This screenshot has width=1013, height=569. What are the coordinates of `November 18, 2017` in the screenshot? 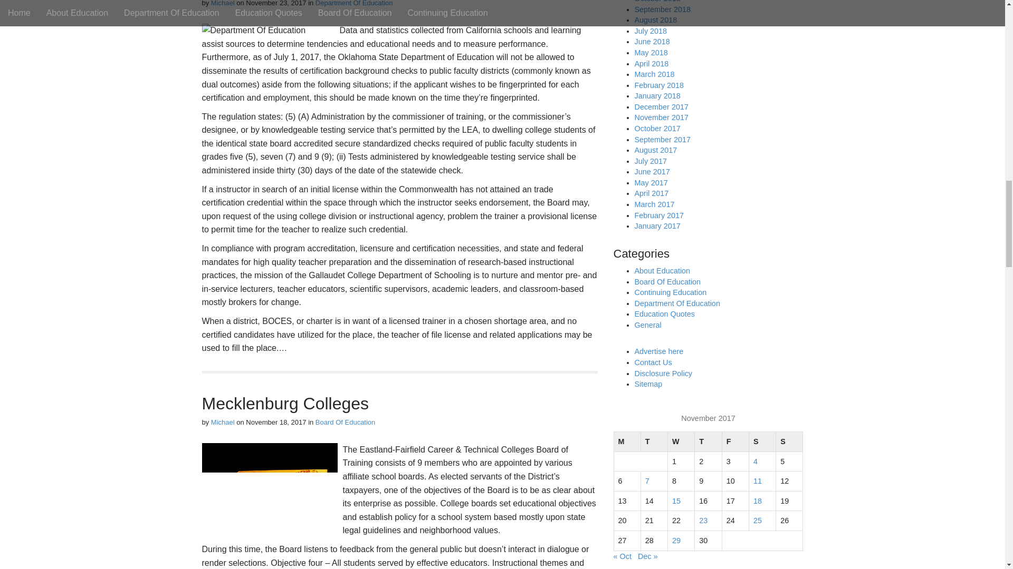 It's located at (275, 421).